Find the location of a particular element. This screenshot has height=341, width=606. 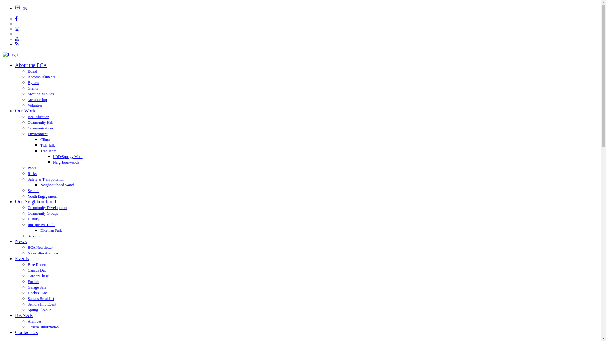

Board is located at coordinates (32, 71).